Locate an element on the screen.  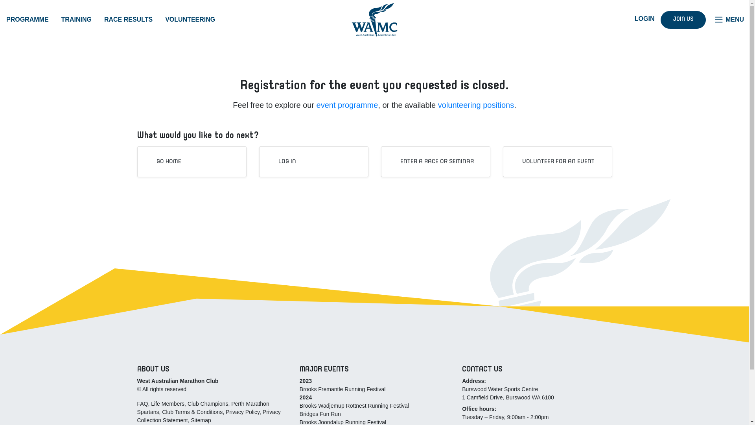
Brooks Wadjemup Rottnest Running Festival is located at coordinates (354, 406).